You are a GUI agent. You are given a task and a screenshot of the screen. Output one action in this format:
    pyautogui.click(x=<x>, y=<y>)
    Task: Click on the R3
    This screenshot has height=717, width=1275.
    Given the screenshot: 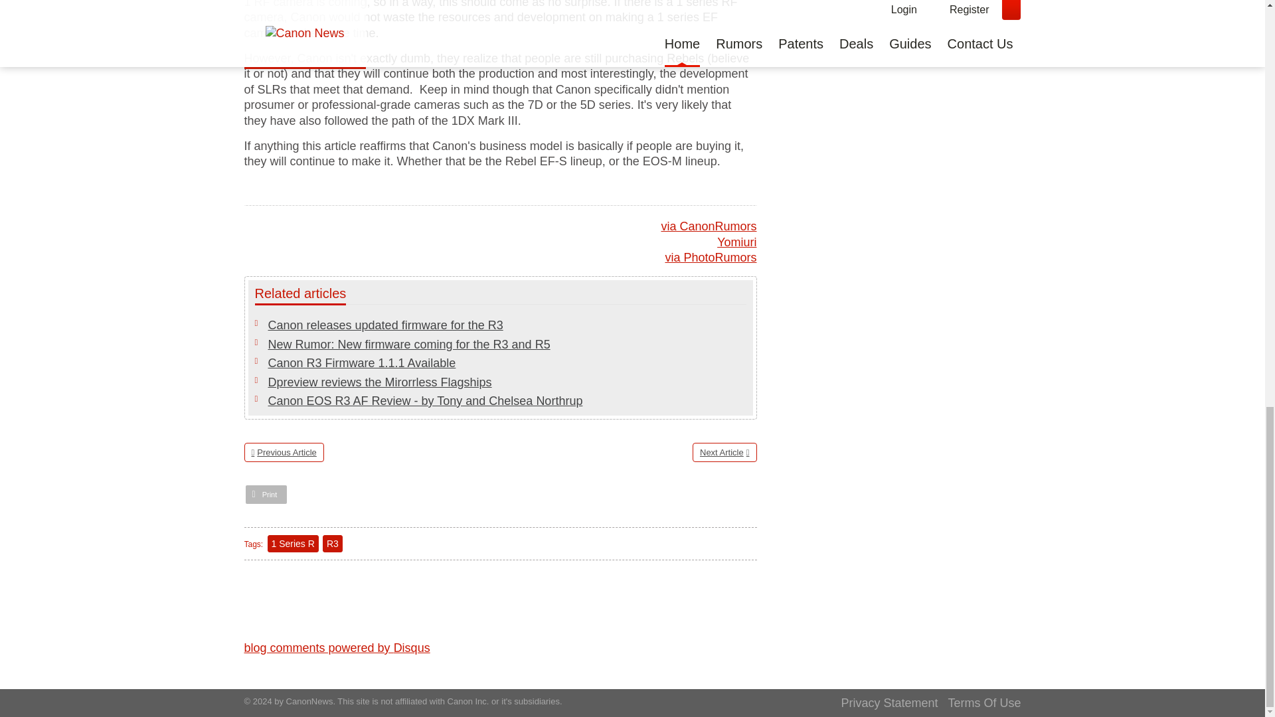 What is the action you would take?
    pyautogui.click(x=332, y=543)
    